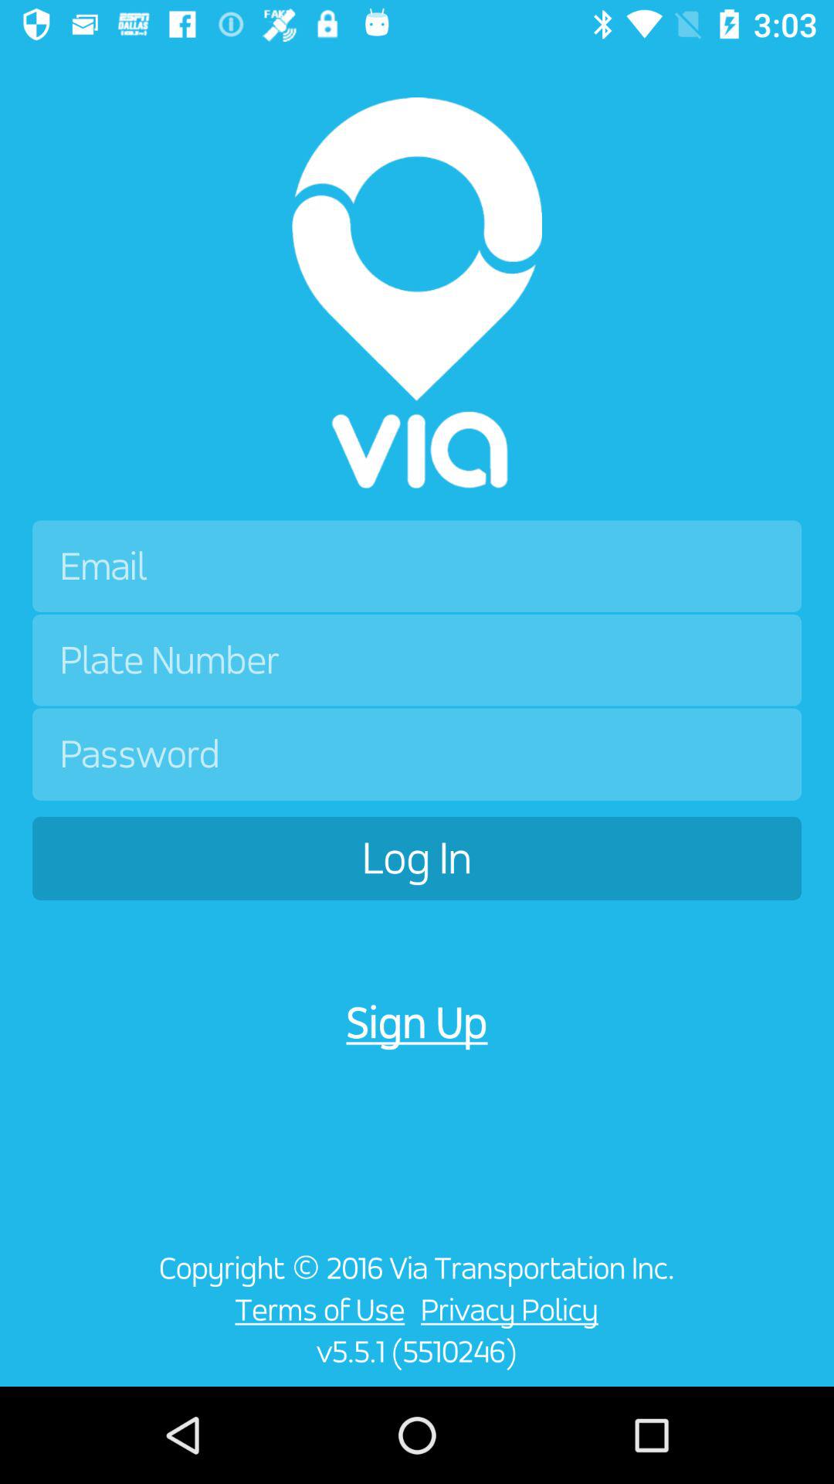 This screenshot has height=1484, width=834. What do you see at coordinates (315, 1309) in the screenshot?
I see `choose icon next to the privacy policy item` at bounding box center [315, 1309].